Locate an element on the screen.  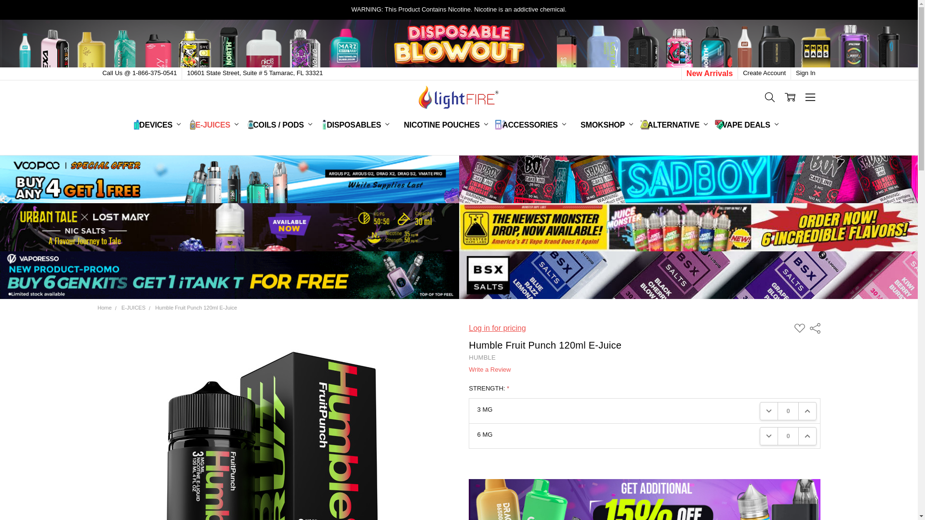
Create Account is located at coordinates (764, 73).